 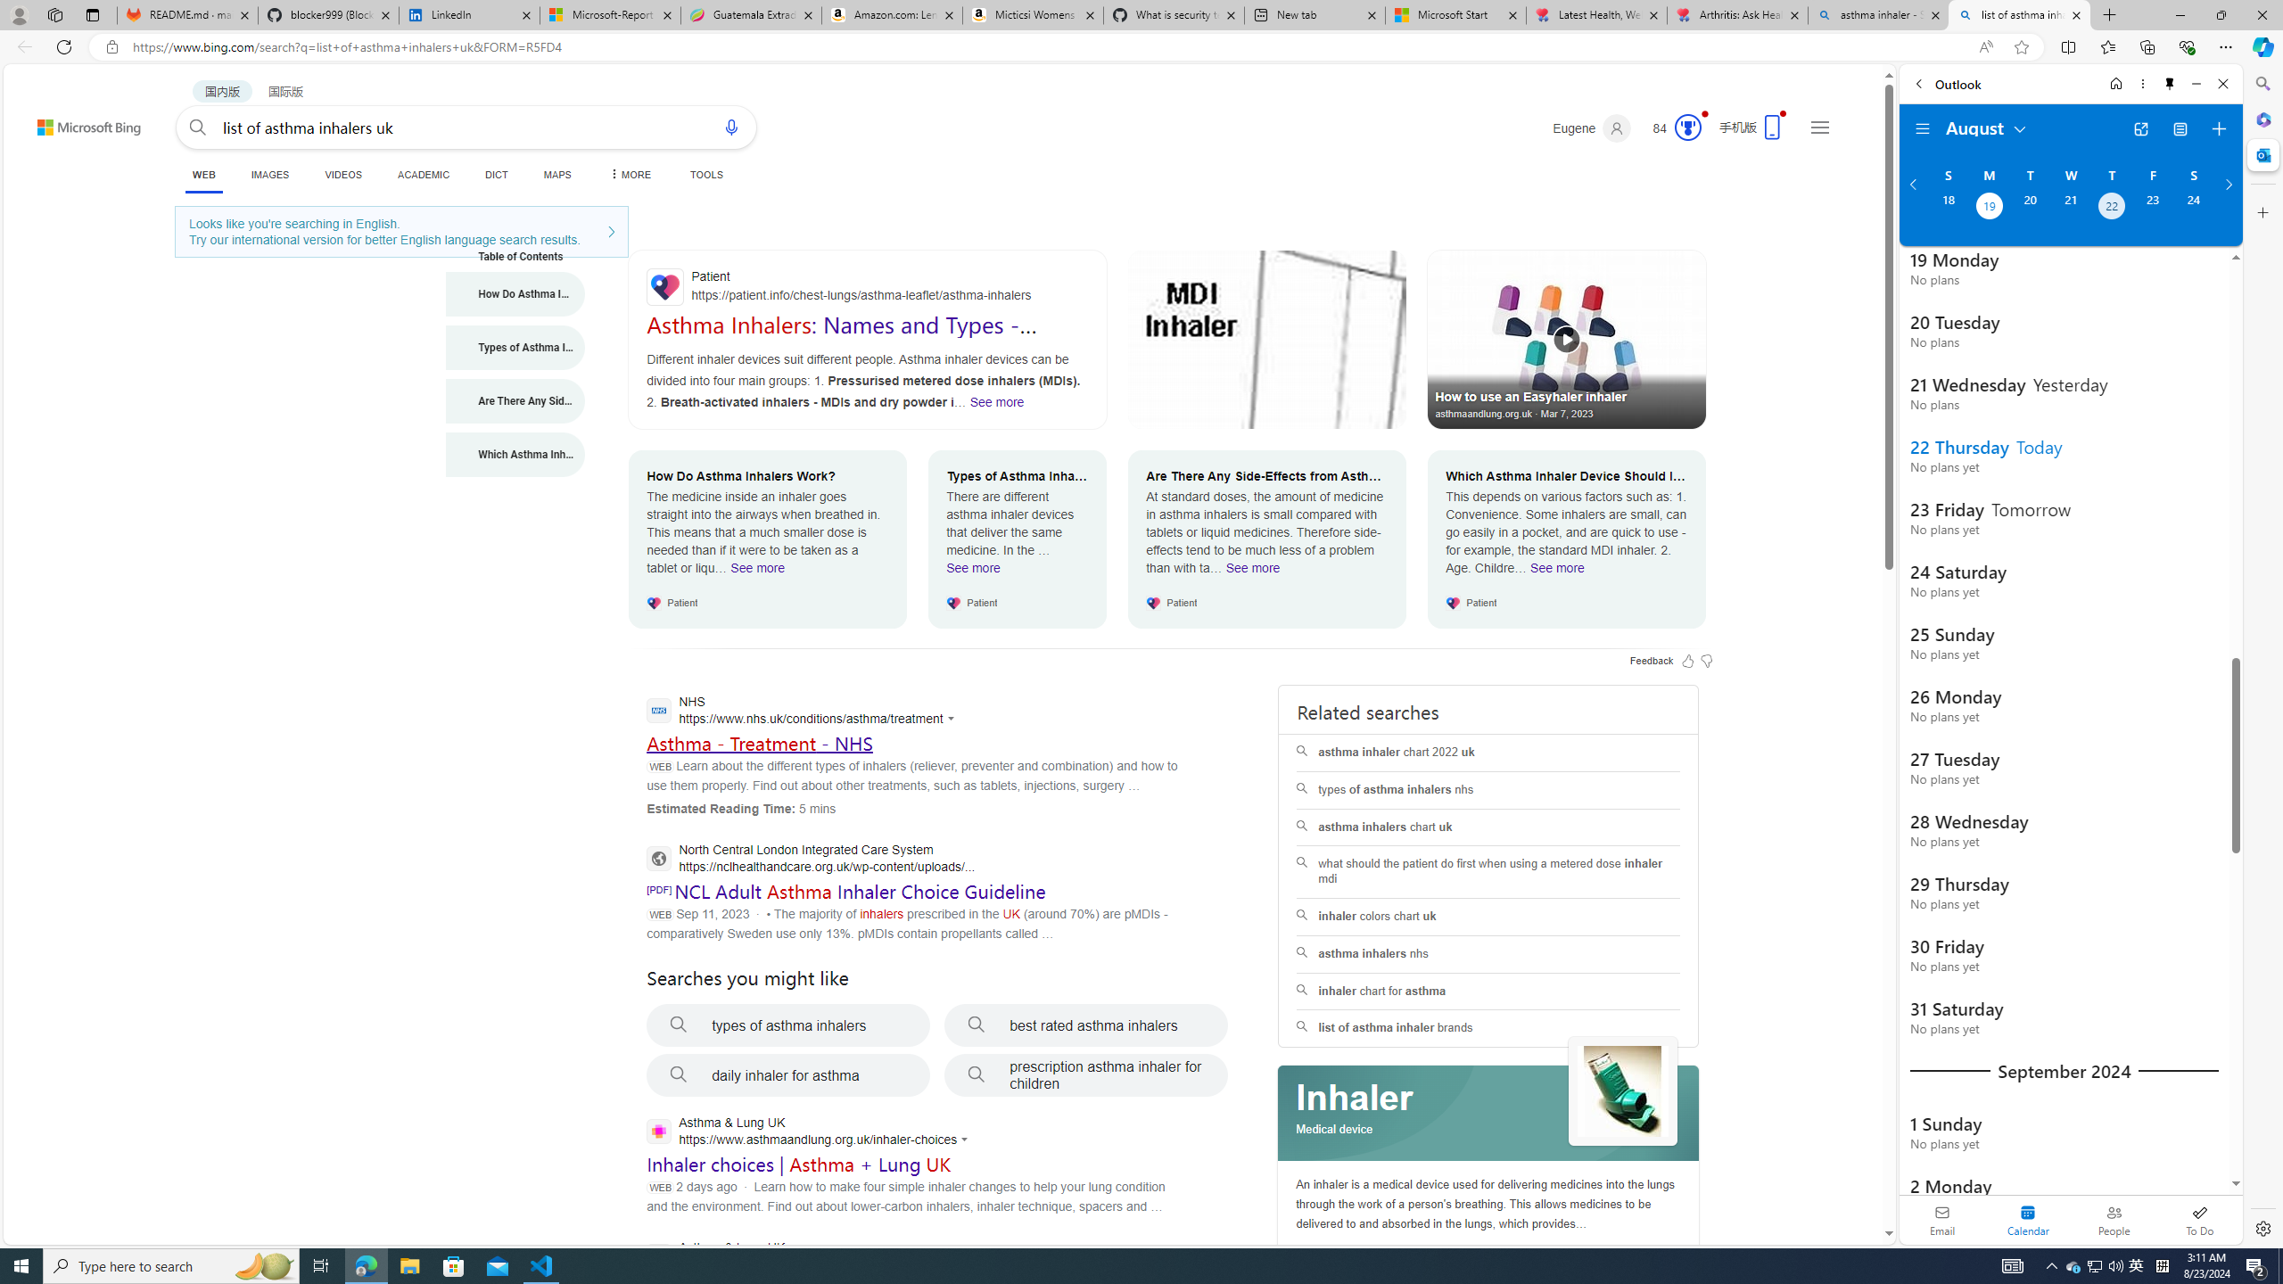 What do you see at coordinates (1703, 114) in the screenshot?
I see `Animation` at bounding box center [1703, 114].